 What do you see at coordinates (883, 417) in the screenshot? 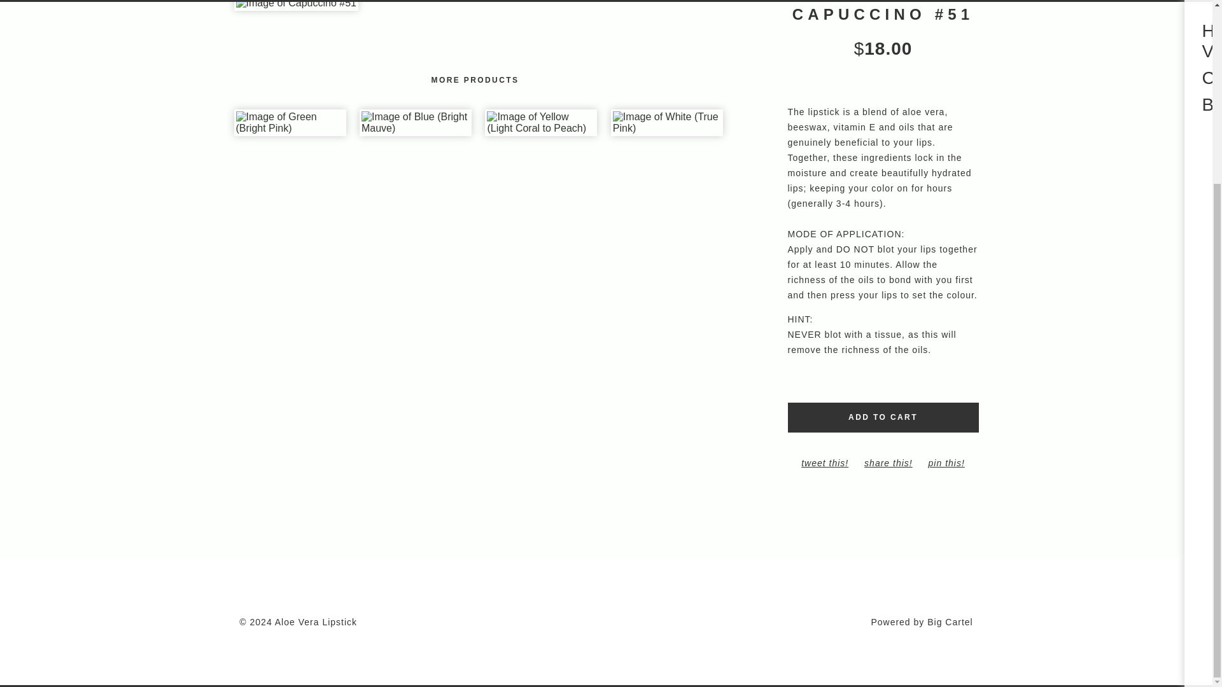
I see `Add to Cart` at bounding box center [883, 417].